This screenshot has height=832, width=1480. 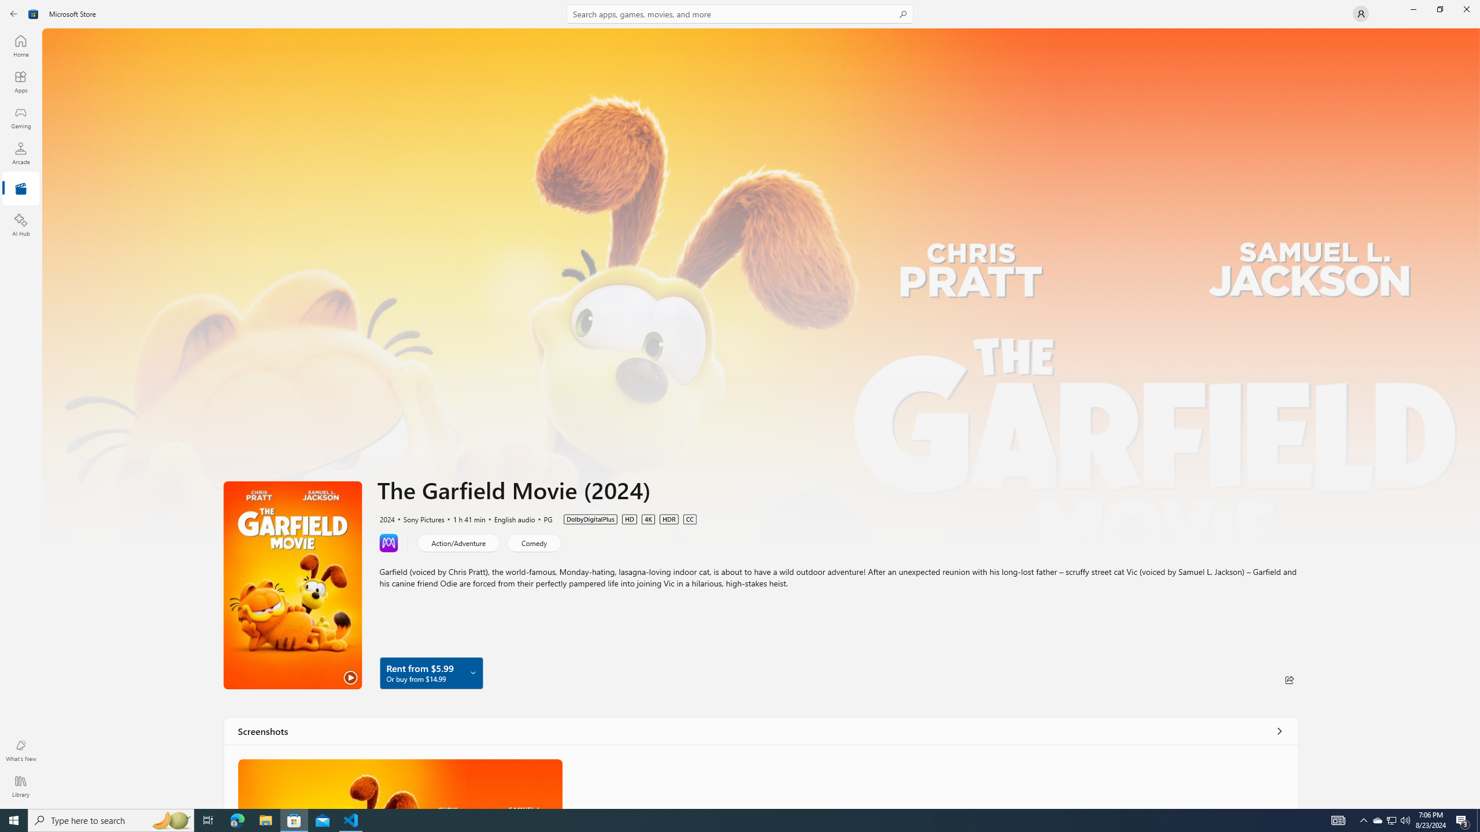 What do you see at coordinates (14, 14) in the screenshot?
I see `Back` at bounding box center [14, 14].